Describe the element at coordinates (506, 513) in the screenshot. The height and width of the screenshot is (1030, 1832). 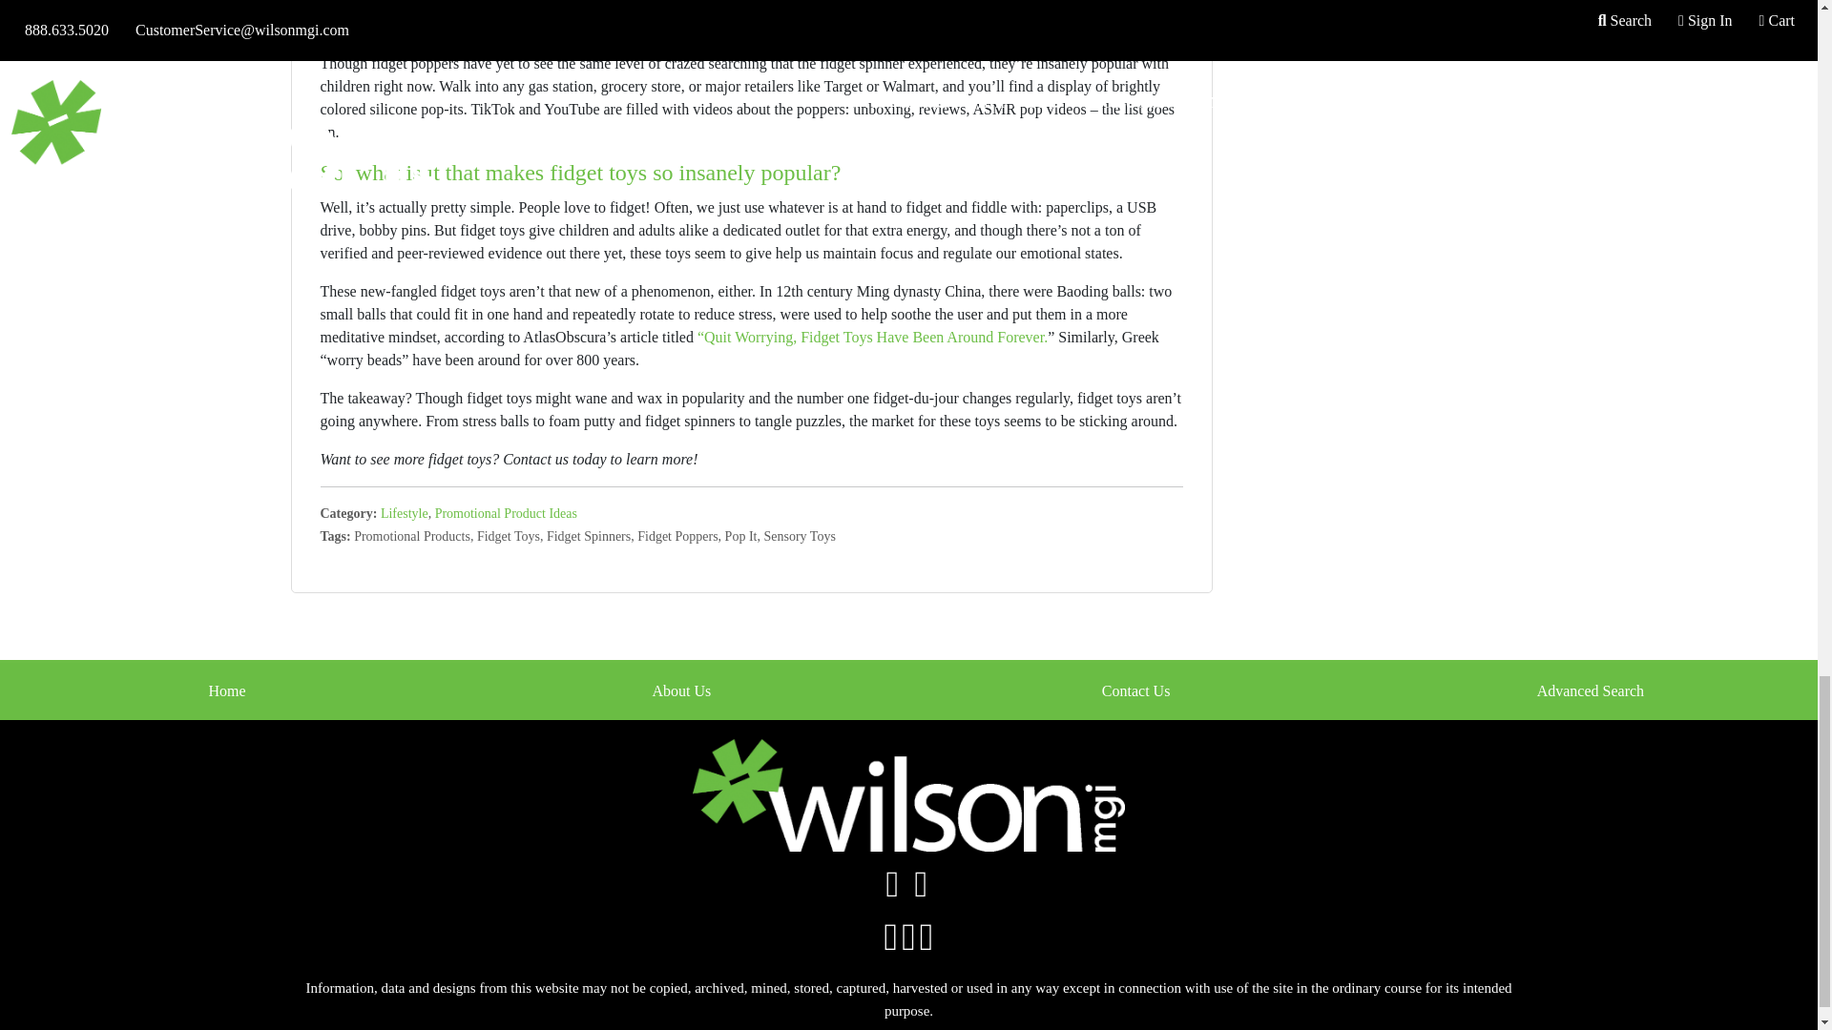
I see `Promotional Product Ideas` at that location.